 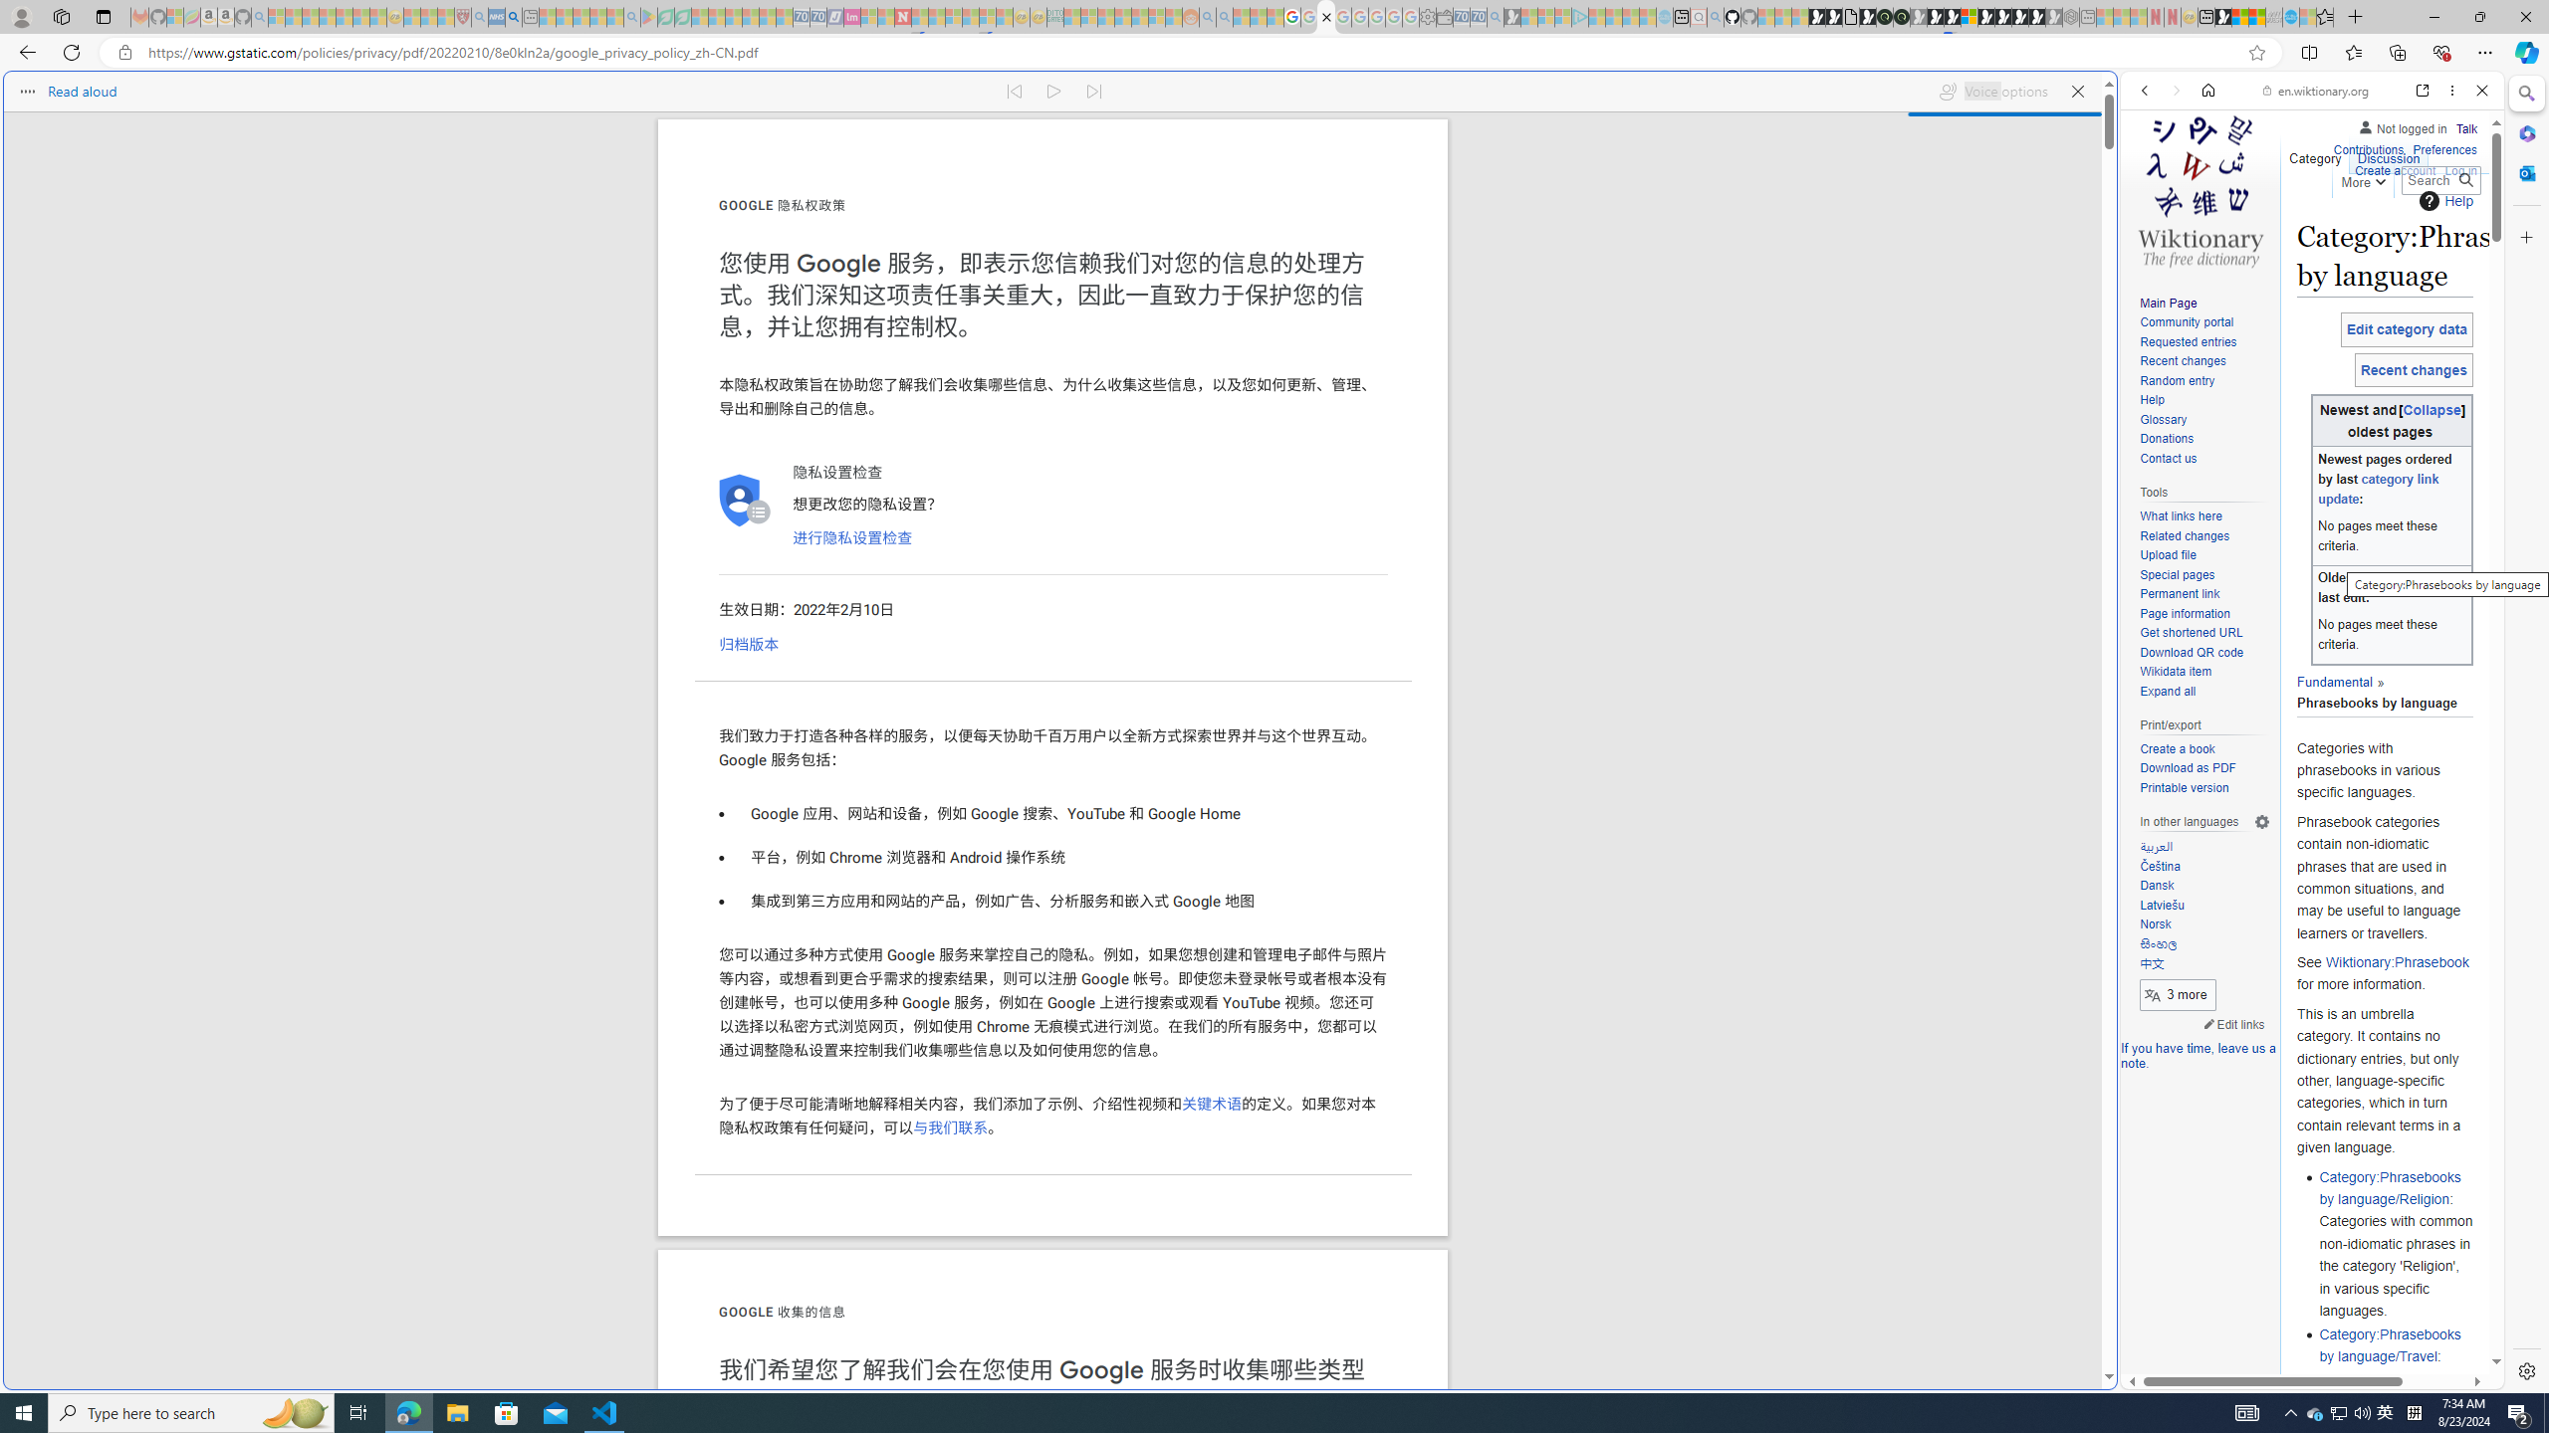 I want to click on Voice options, so click(x=1992, y=92).